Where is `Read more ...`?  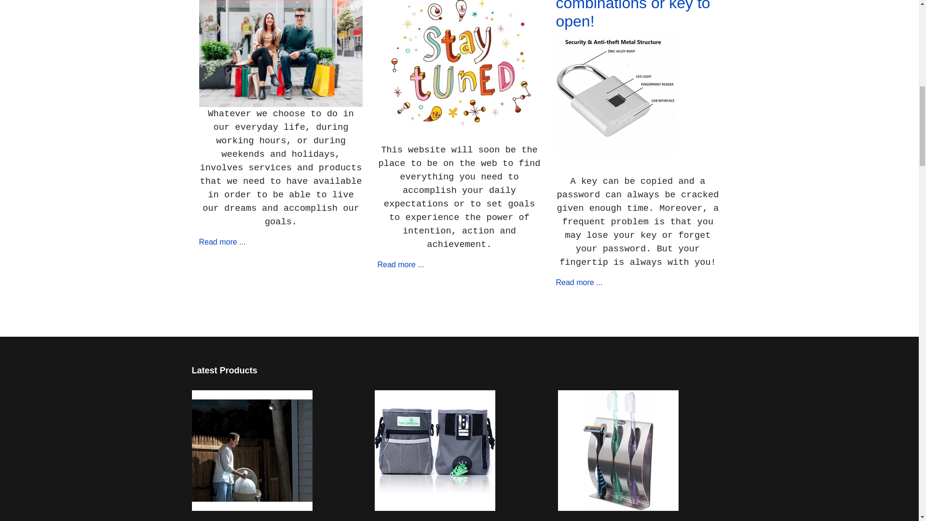
Read more ... is located at coordinates (579, 282).